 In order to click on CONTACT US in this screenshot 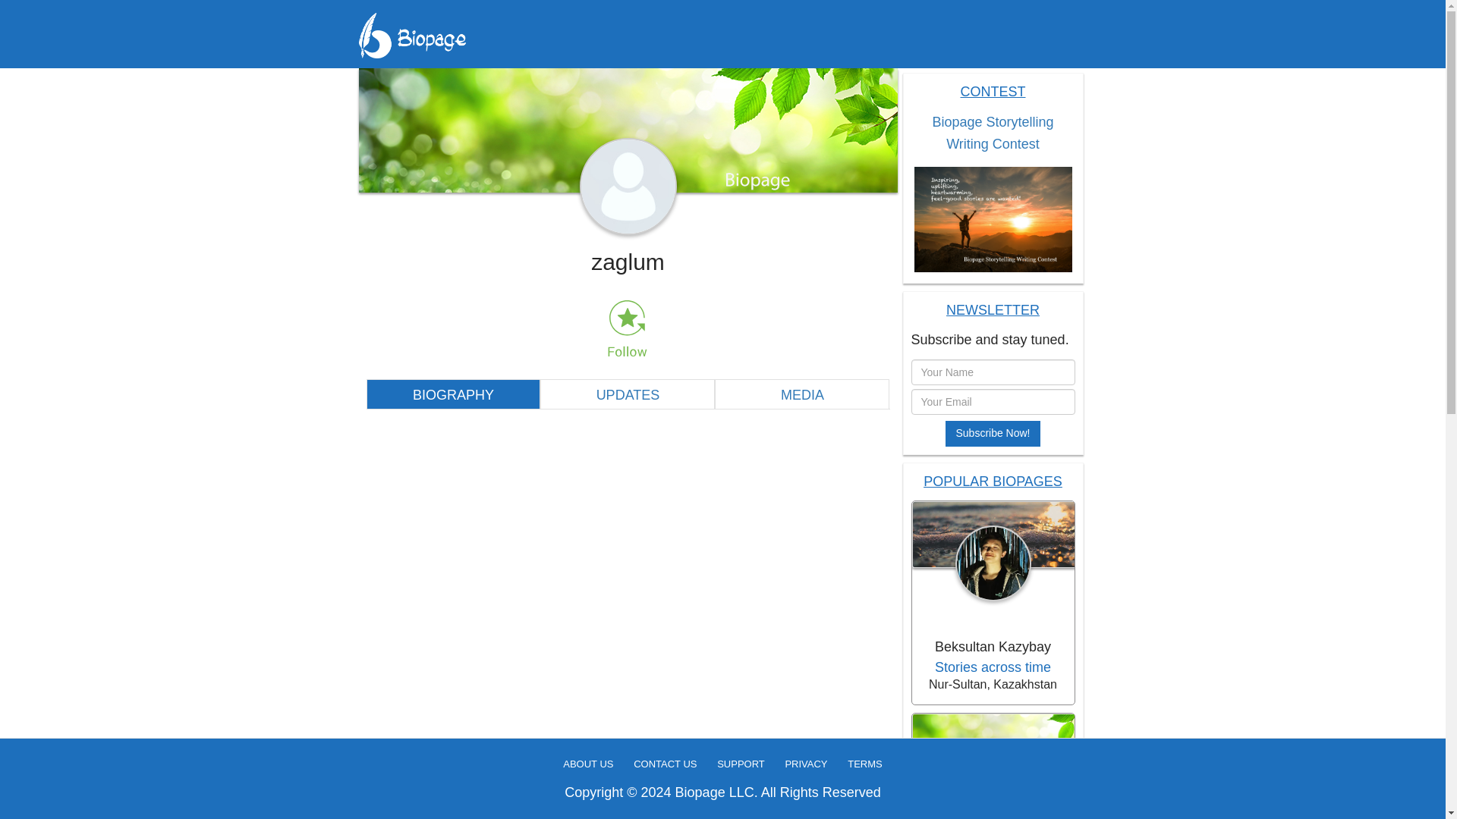, I will do `click(665, 764)`.